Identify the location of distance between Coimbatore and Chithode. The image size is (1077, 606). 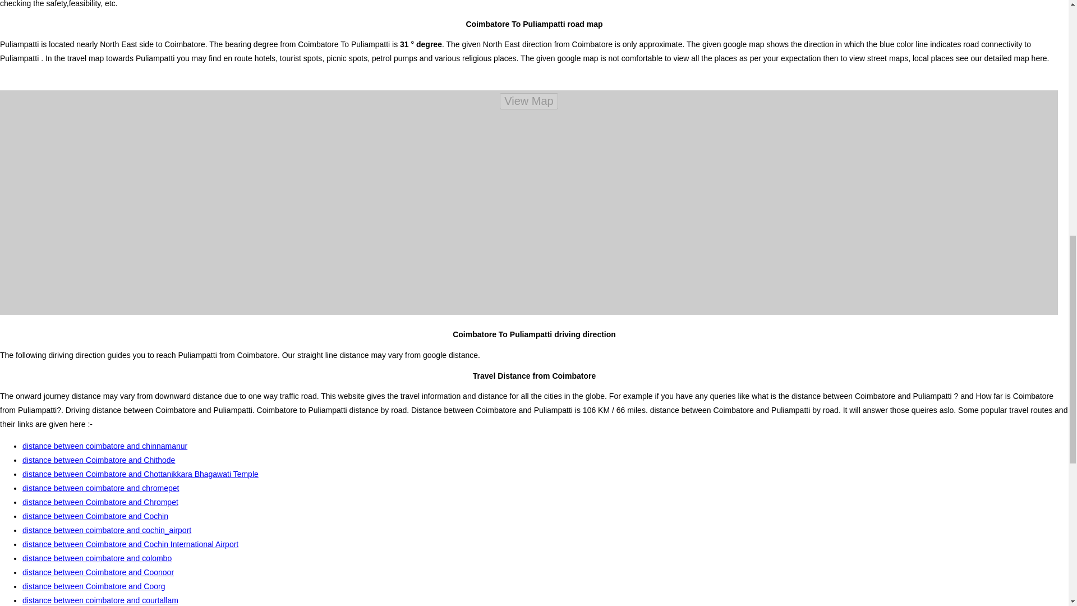
(99, 460).